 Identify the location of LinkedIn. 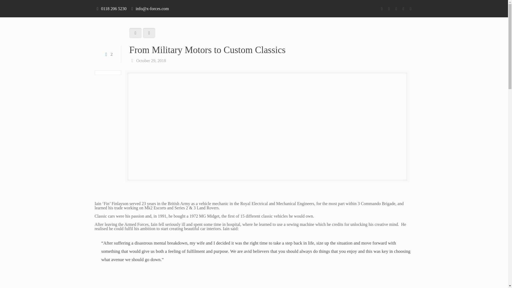
(403, 9).